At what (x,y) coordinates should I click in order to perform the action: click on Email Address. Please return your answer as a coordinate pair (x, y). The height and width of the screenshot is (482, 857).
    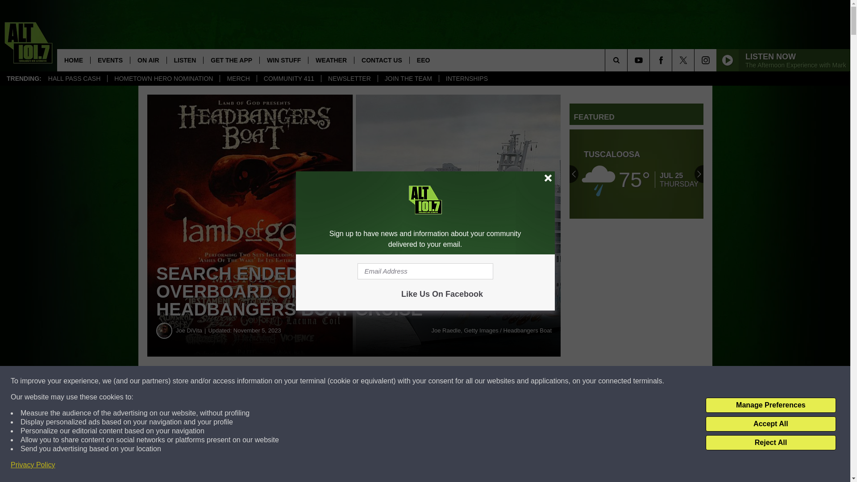
    Looking at the image, I should click on (425, 271).